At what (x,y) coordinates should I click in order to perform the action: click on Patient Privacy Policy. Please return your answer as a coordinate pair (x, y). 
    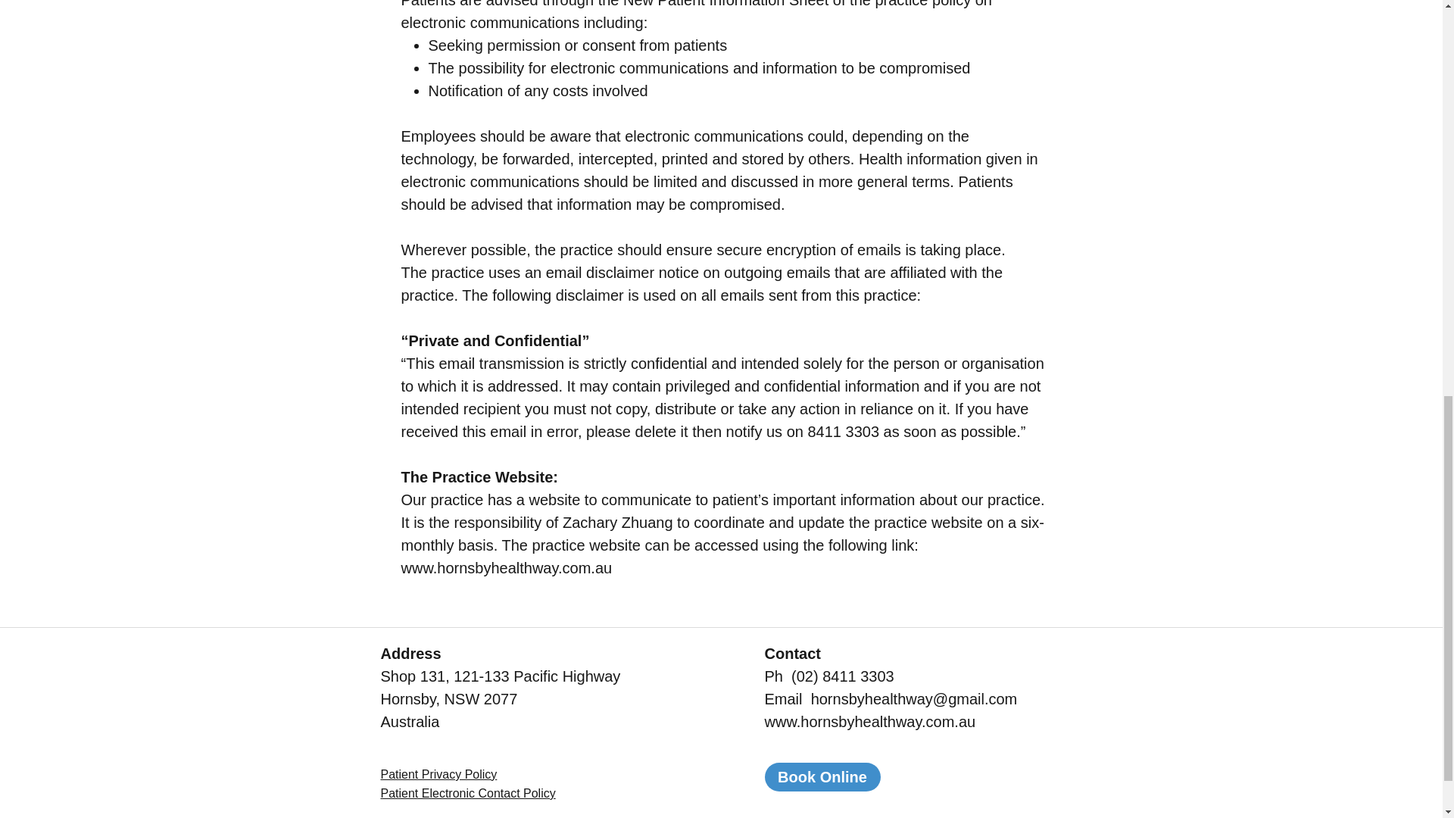
    Looking at the image, I should click on (438, 774).